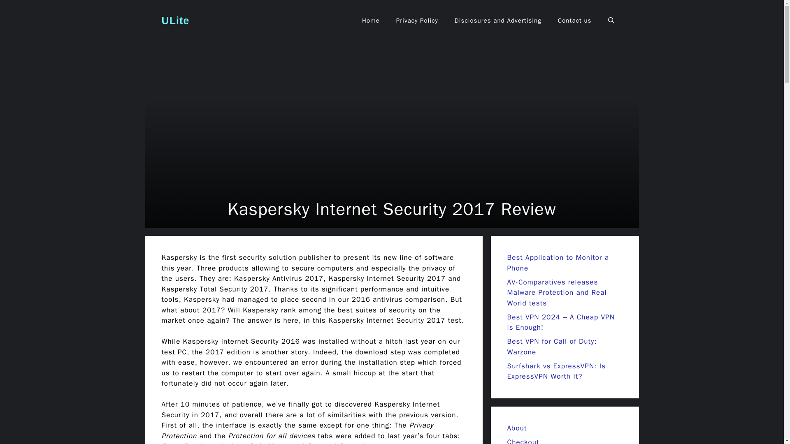 This screenshot has height=444, width=790. What do you see at coordinates (551, 347) in the screenshot?
I see `Best VPN for Call of Duty: Warzone` at bounding box center [551, 347].